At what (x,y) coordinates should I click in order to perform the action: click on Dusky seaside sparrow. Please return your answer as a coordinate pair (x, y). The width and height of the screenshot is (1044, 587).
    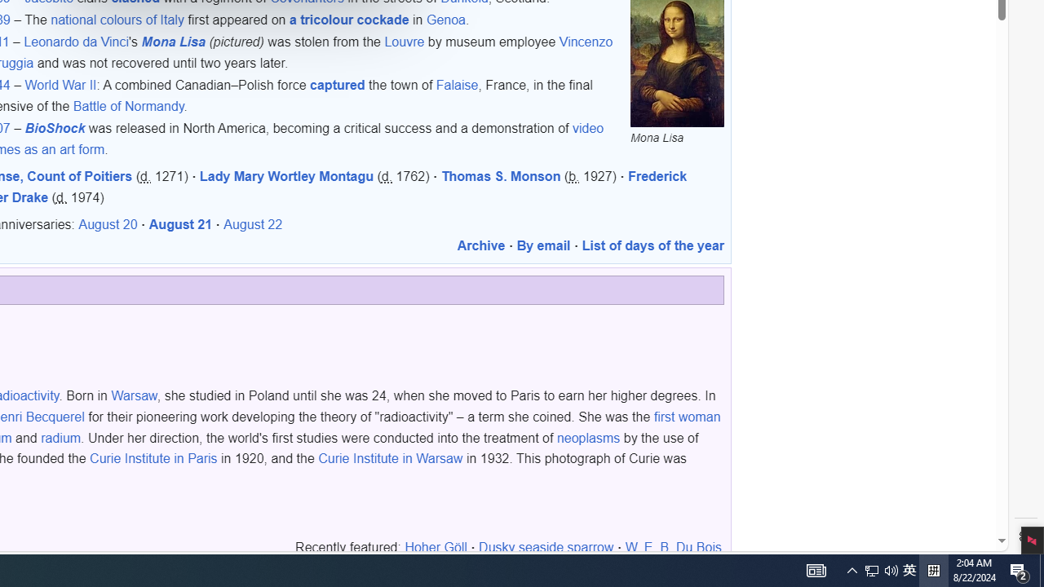
    Looking at the image, I should click on (546, 548).